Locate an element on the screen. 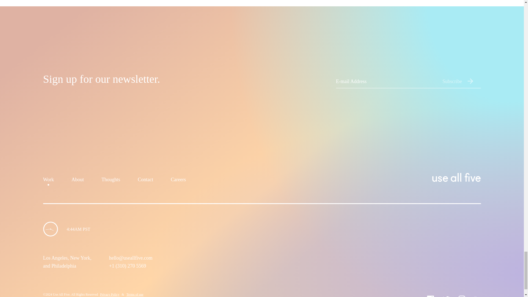  Thoughts is located at coordinates (111, 181).